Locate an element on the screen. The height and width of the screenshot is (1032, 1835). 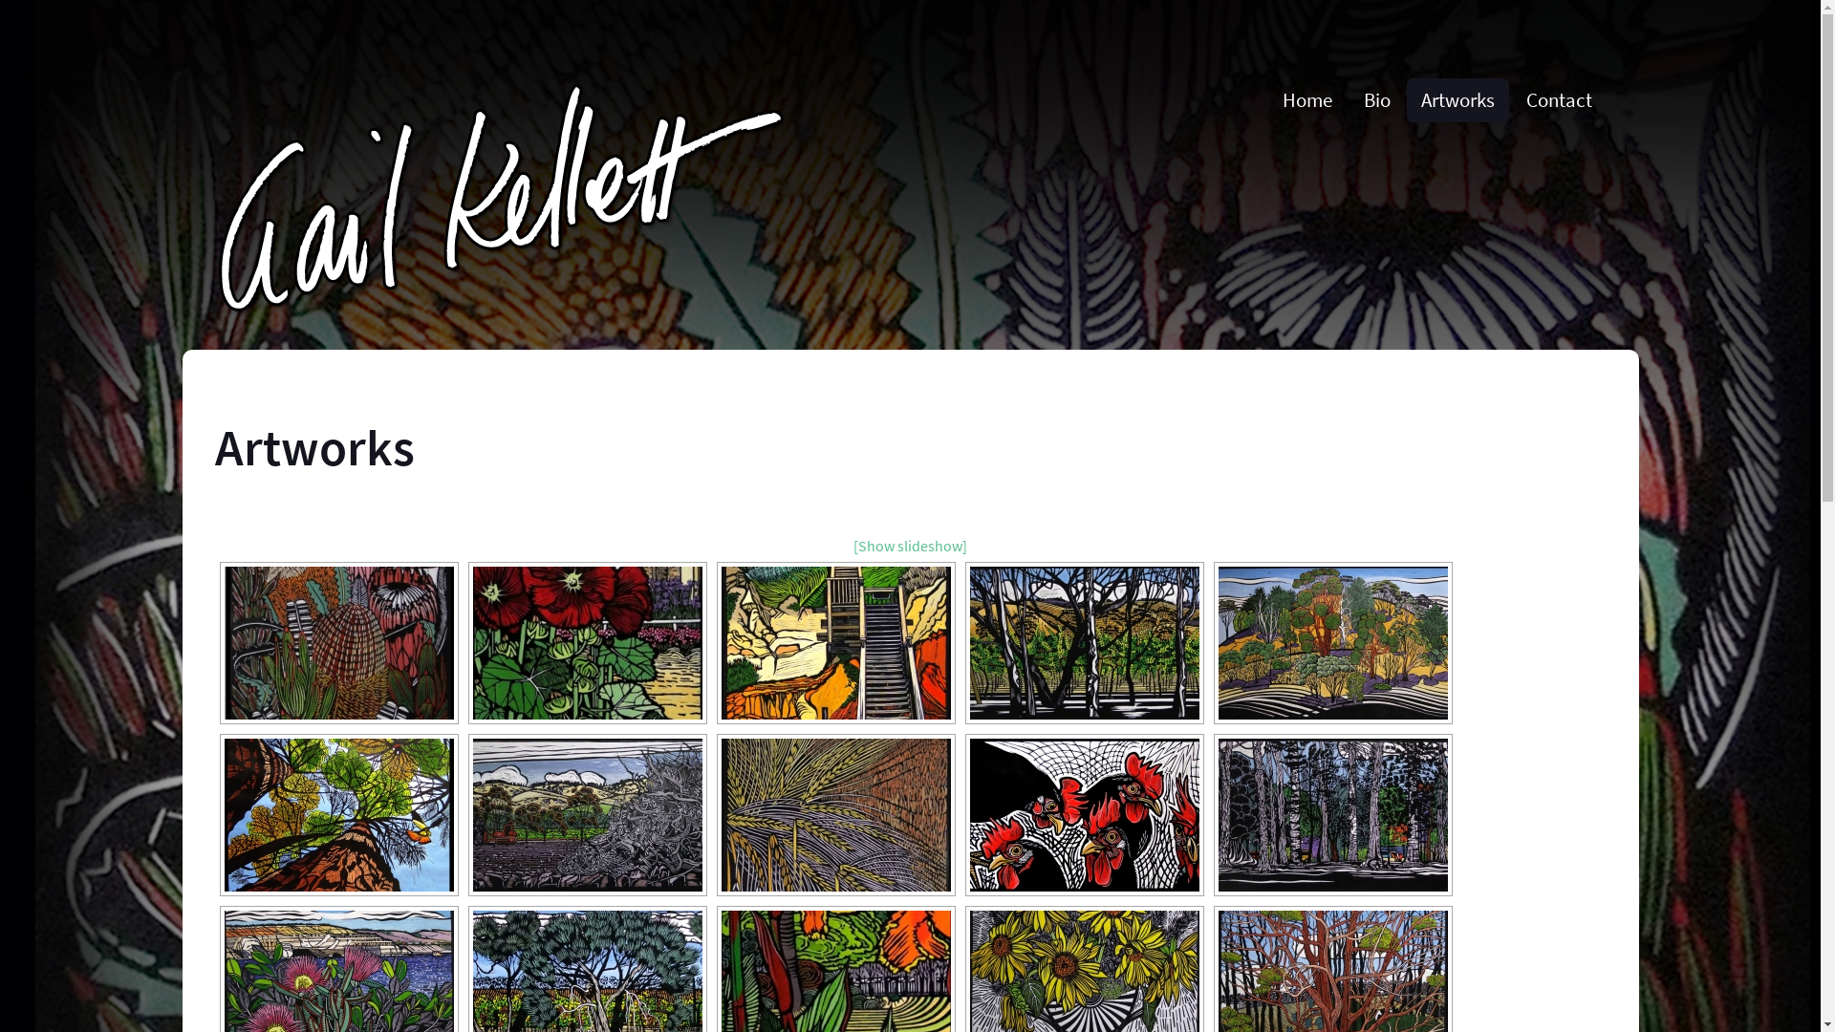
Vine Pull | 120cm w x 35cm h is located at coordinates (587, 815).